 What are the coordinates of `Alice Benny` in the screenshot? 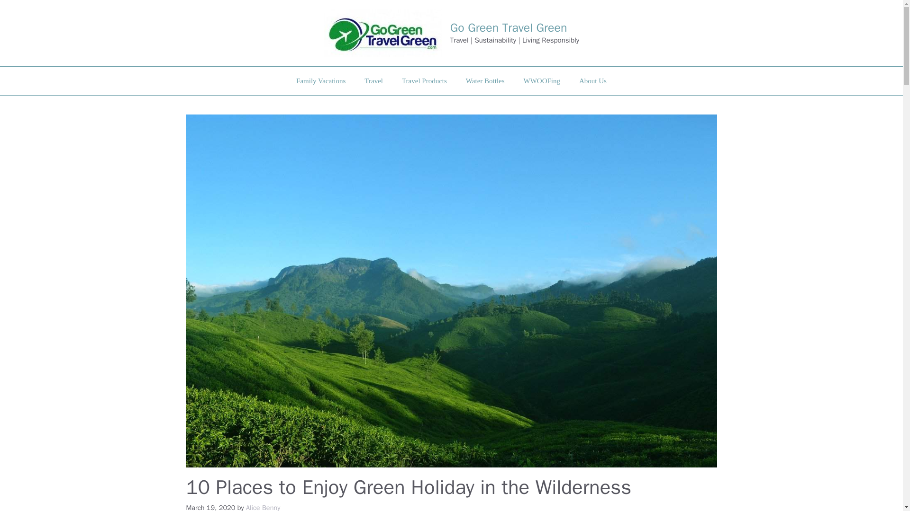 It's located at (263, 507).